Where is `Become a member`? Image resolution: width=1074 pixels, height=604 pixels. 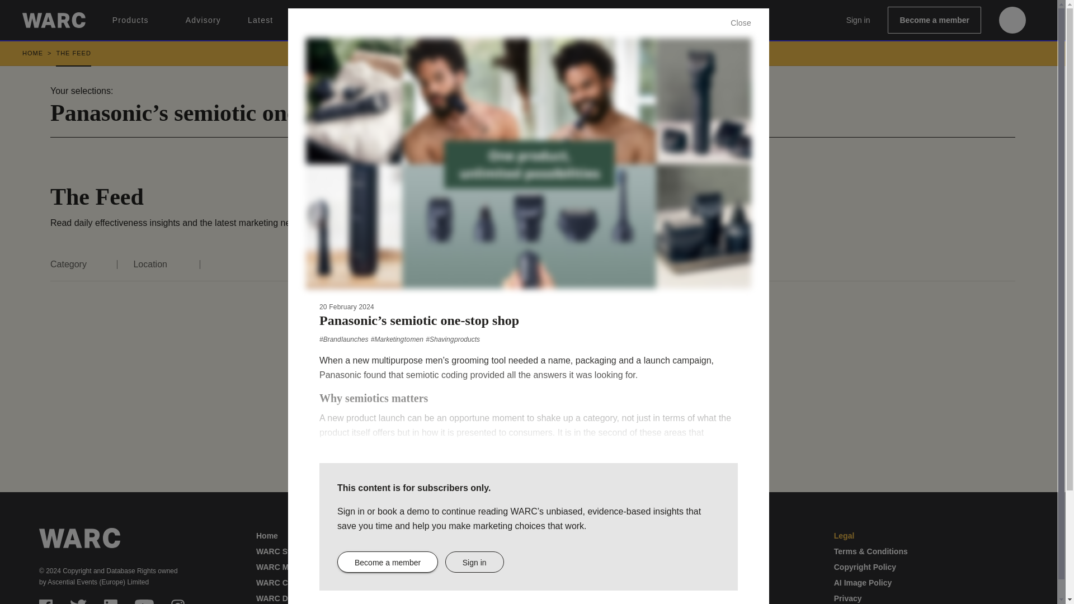
Become a member is located at coordinates (934, 20).